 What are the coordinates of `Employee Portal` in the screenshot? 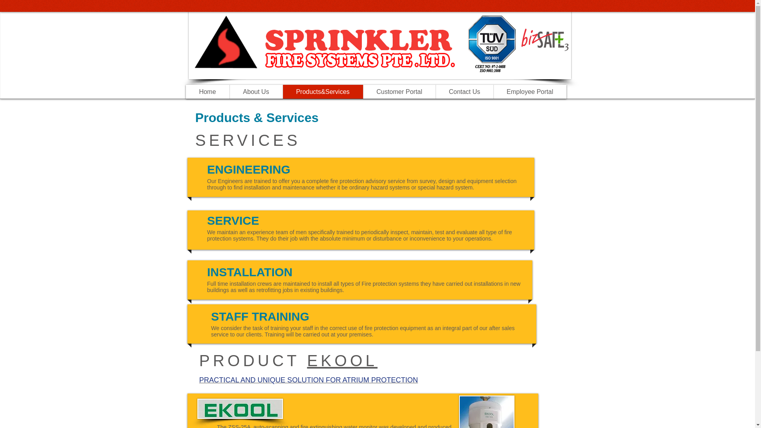 It's located at (530, 92).